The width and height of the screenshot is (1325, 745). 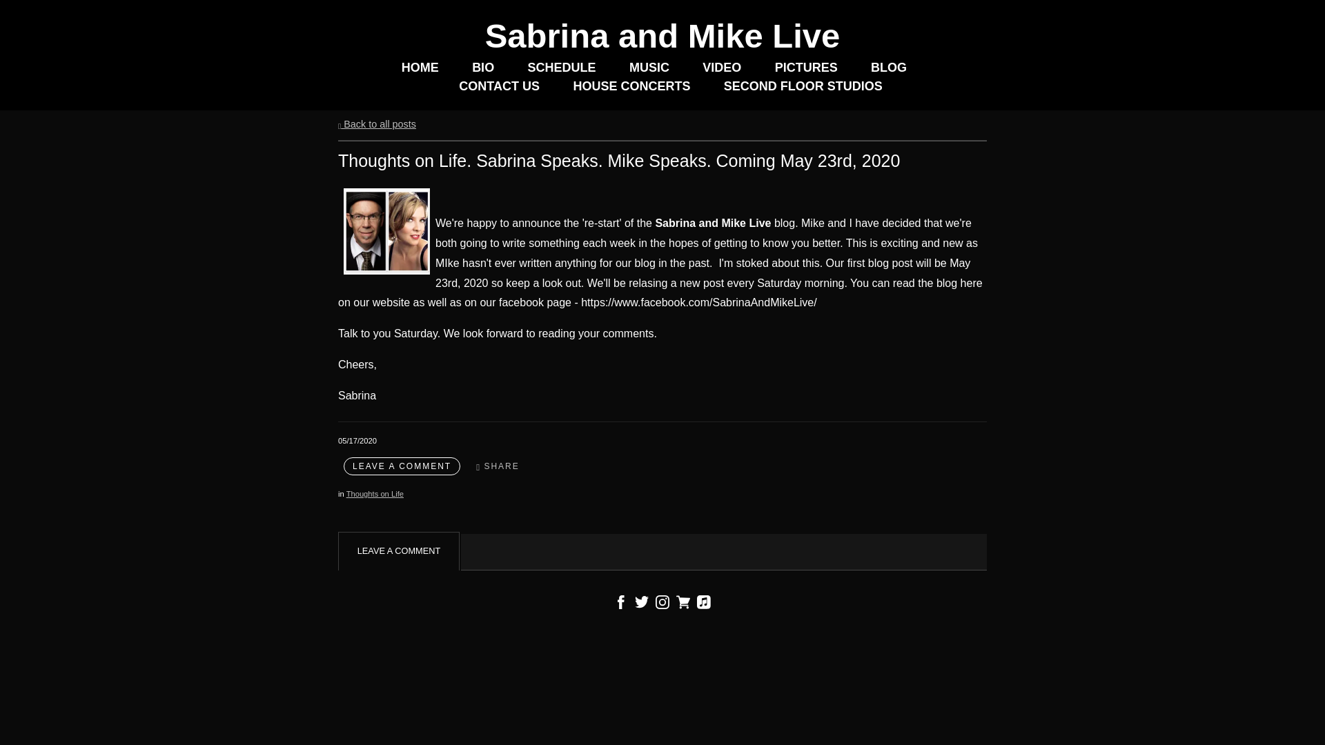 What do you see at coordinates (721, 68) in the screenshot?
I see `VIDEO` at bounding box center [721, 68].